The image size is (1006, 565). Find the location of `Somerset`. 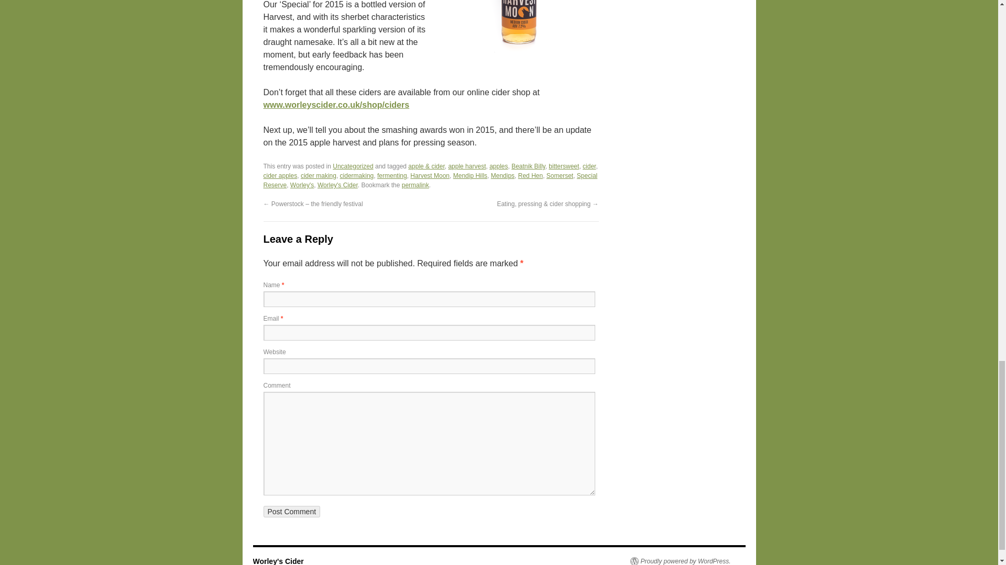

Somerset is located at coordinates (560, 176).